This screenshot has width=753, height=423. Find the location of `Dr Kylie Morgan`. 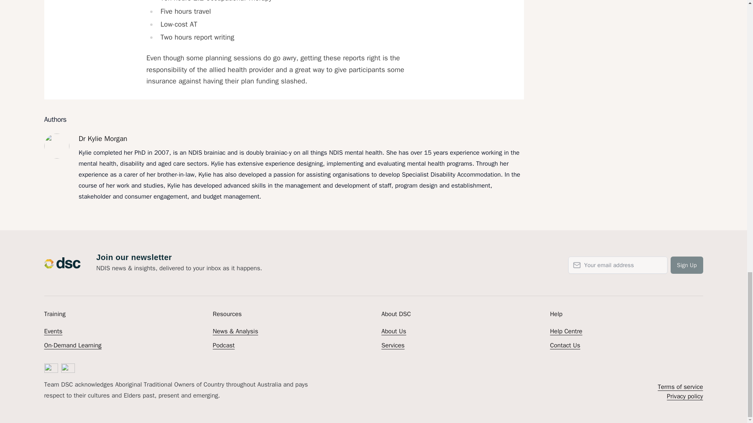

Dr Kylie Morgan is located at coordinates (300, 139).